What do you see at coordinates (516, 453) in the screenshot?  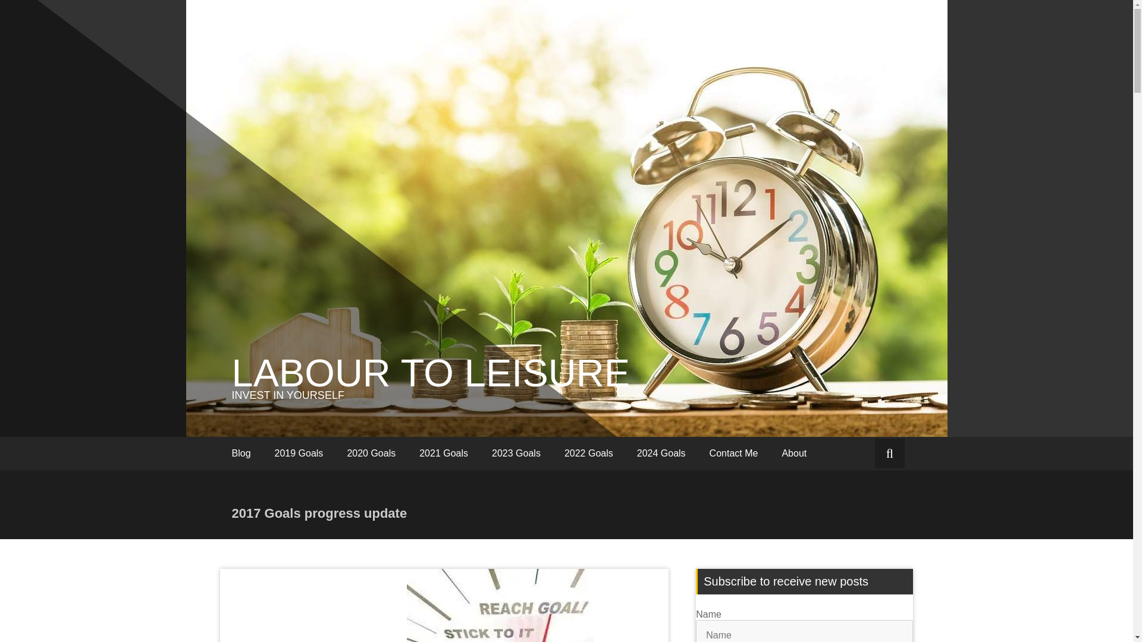 I see `2023 Goals` at bounding box center [516, 453].